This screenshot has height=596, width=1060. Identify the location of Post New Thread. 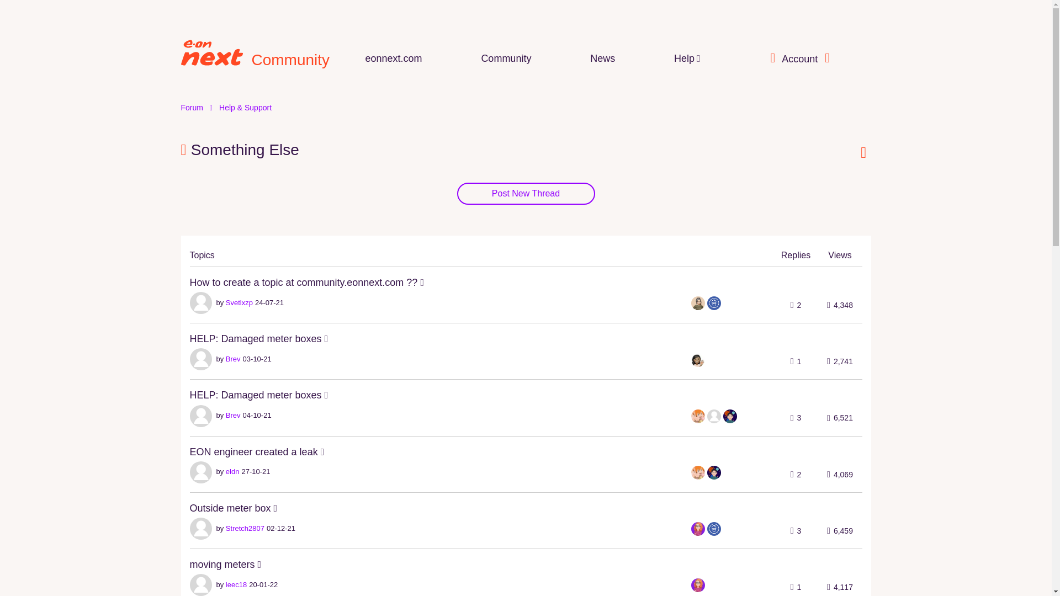
(526, 193).